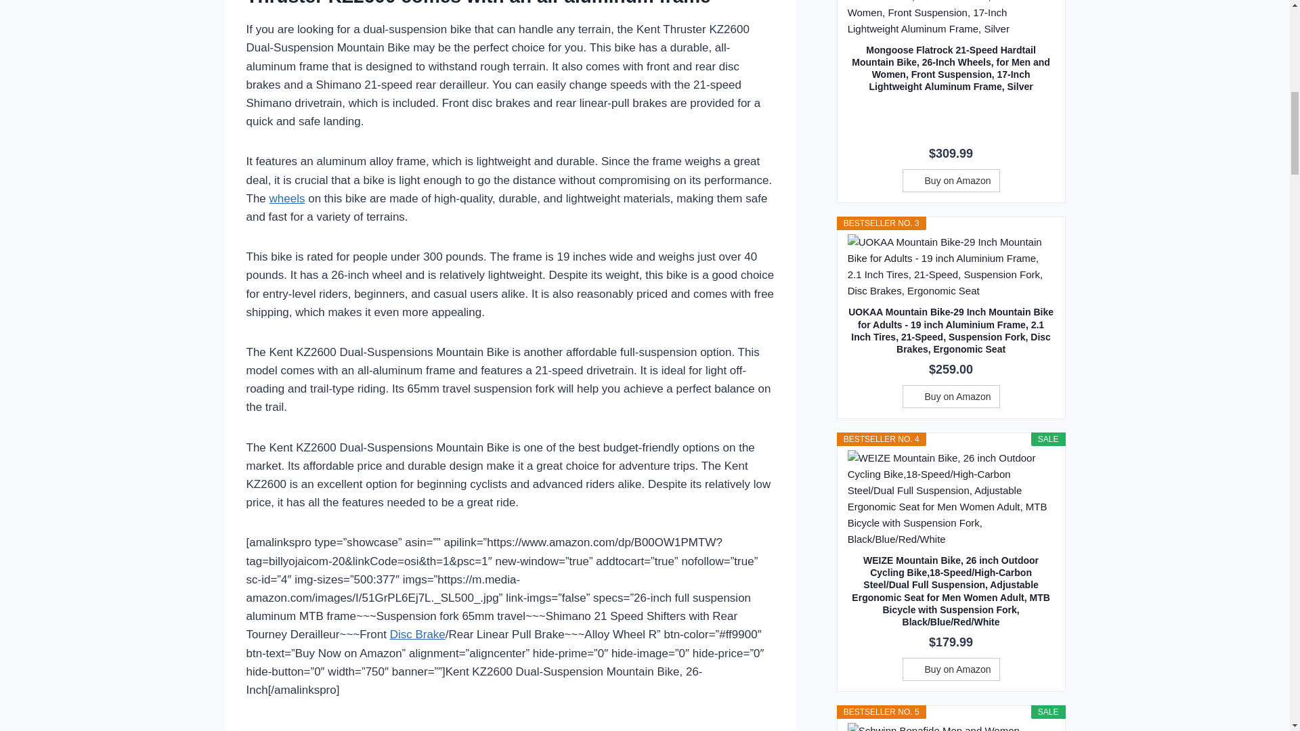 The width and height of the screenshot is (1300, 731). What do you see at coordinates (418, 634) in the screenshot?
I see `Posts tagged with Disc Brake` at bounding box center [418, 634].